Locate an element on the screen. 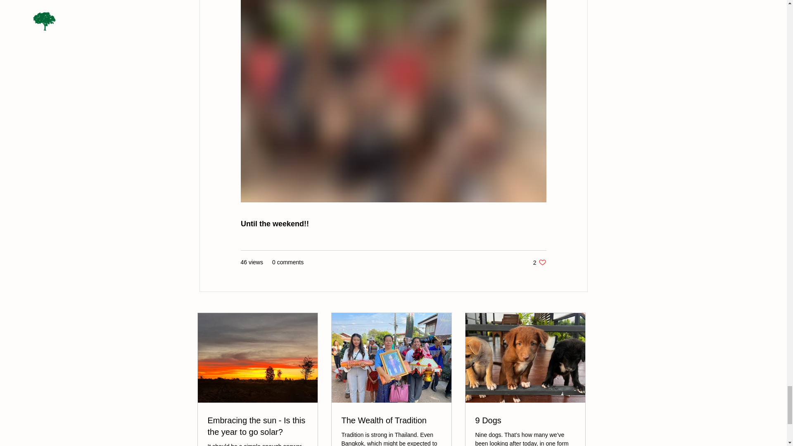 The image size is (793, 446). 9 Dogs is located at coordinates (525, 420).